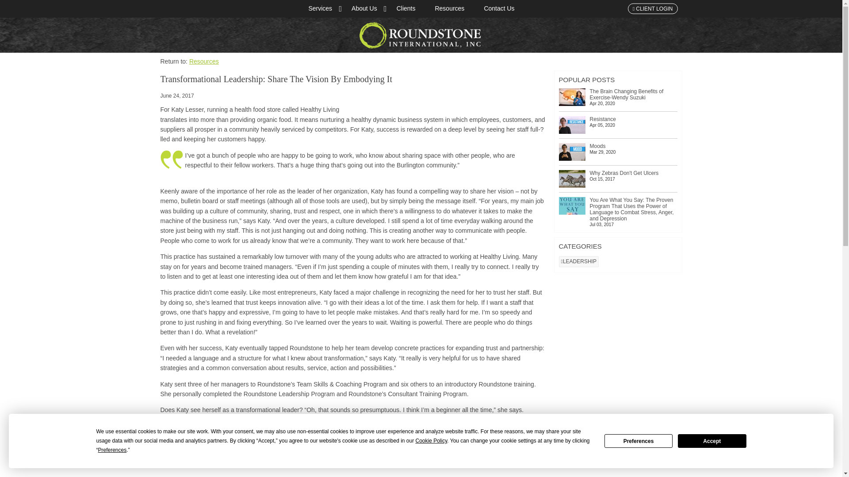 This screenshot has height=477, width=849. What do you see at coordinates (712, 441) in the screenshot?
I see `Accept` at bounding box center [712, 441].